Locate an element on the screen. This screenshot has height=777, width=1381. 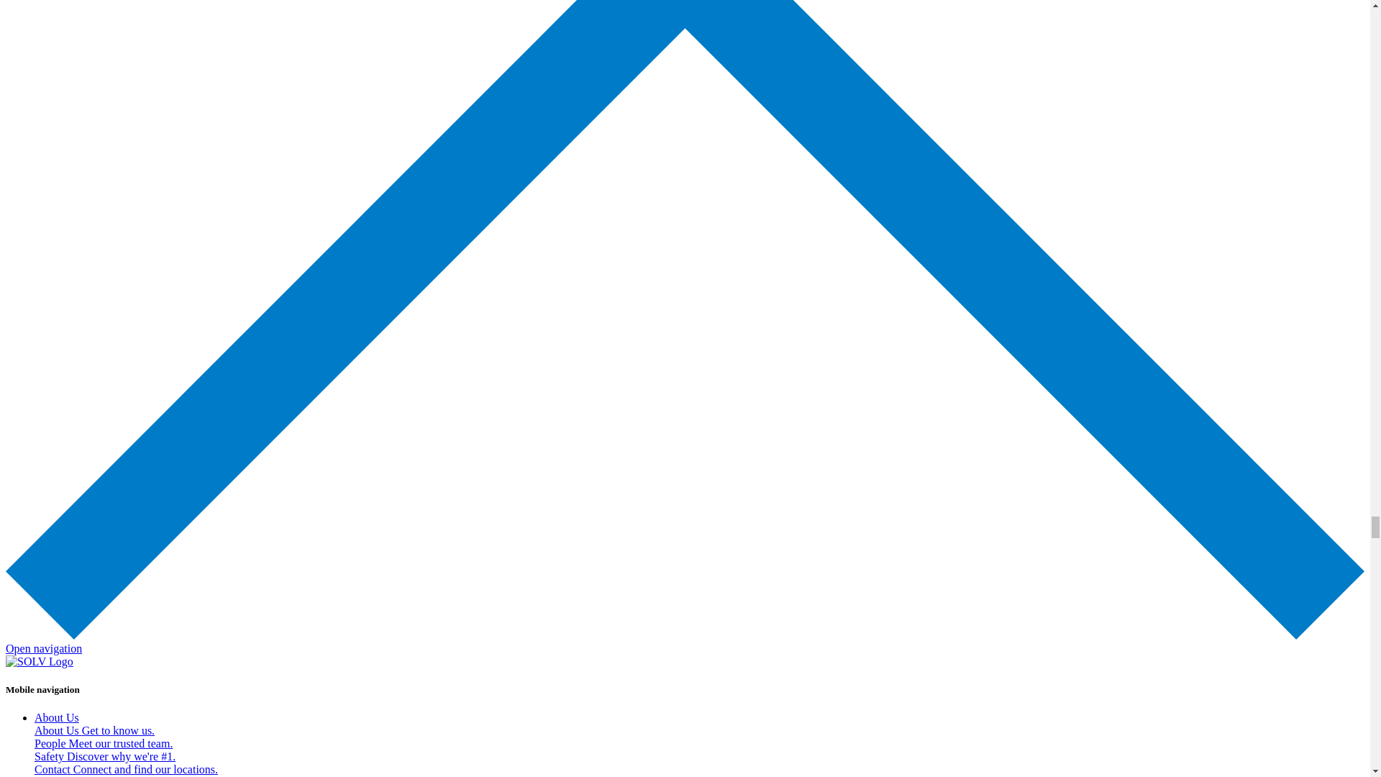
People Meet our trusted team. is located at coordinates (104, 743).